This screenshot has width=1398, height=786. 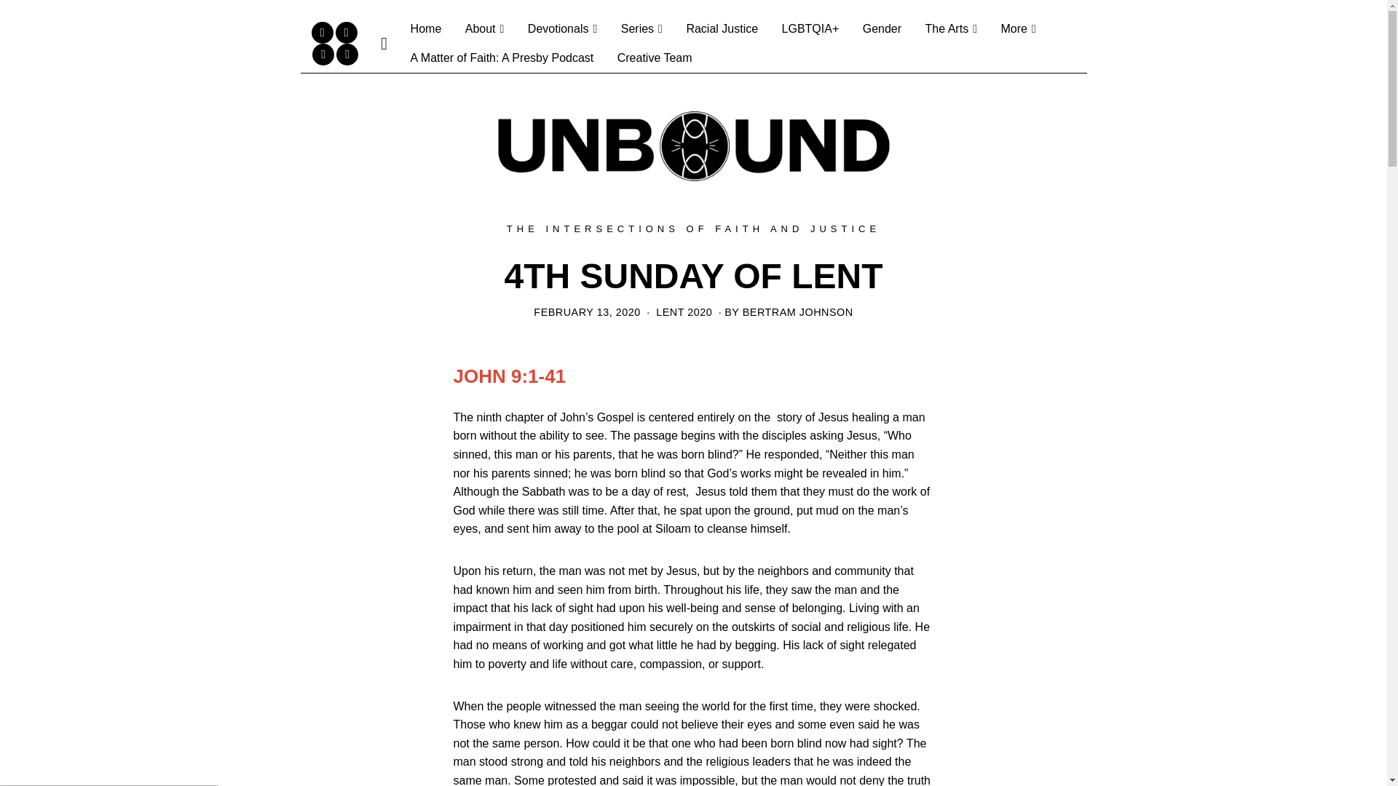 I want to click on Twitter, so click(x=347, y=33).